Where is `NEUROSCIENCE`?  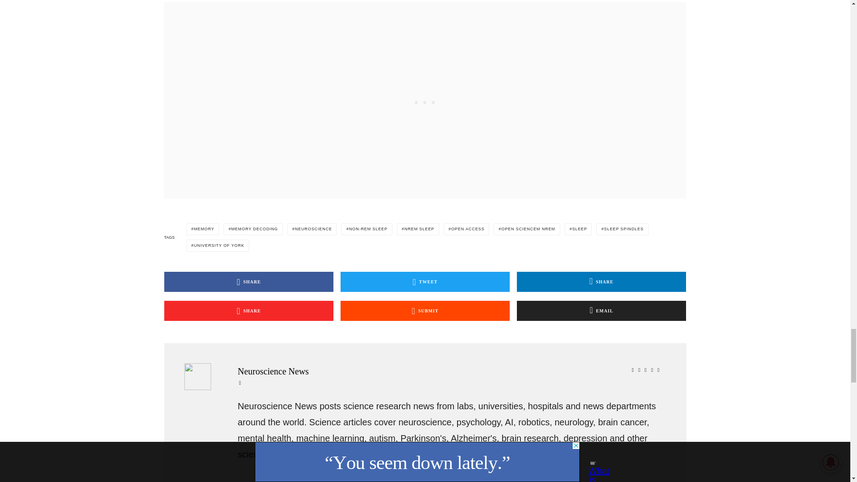
NEUROSCIENCE is located at coordinates (312, 229).